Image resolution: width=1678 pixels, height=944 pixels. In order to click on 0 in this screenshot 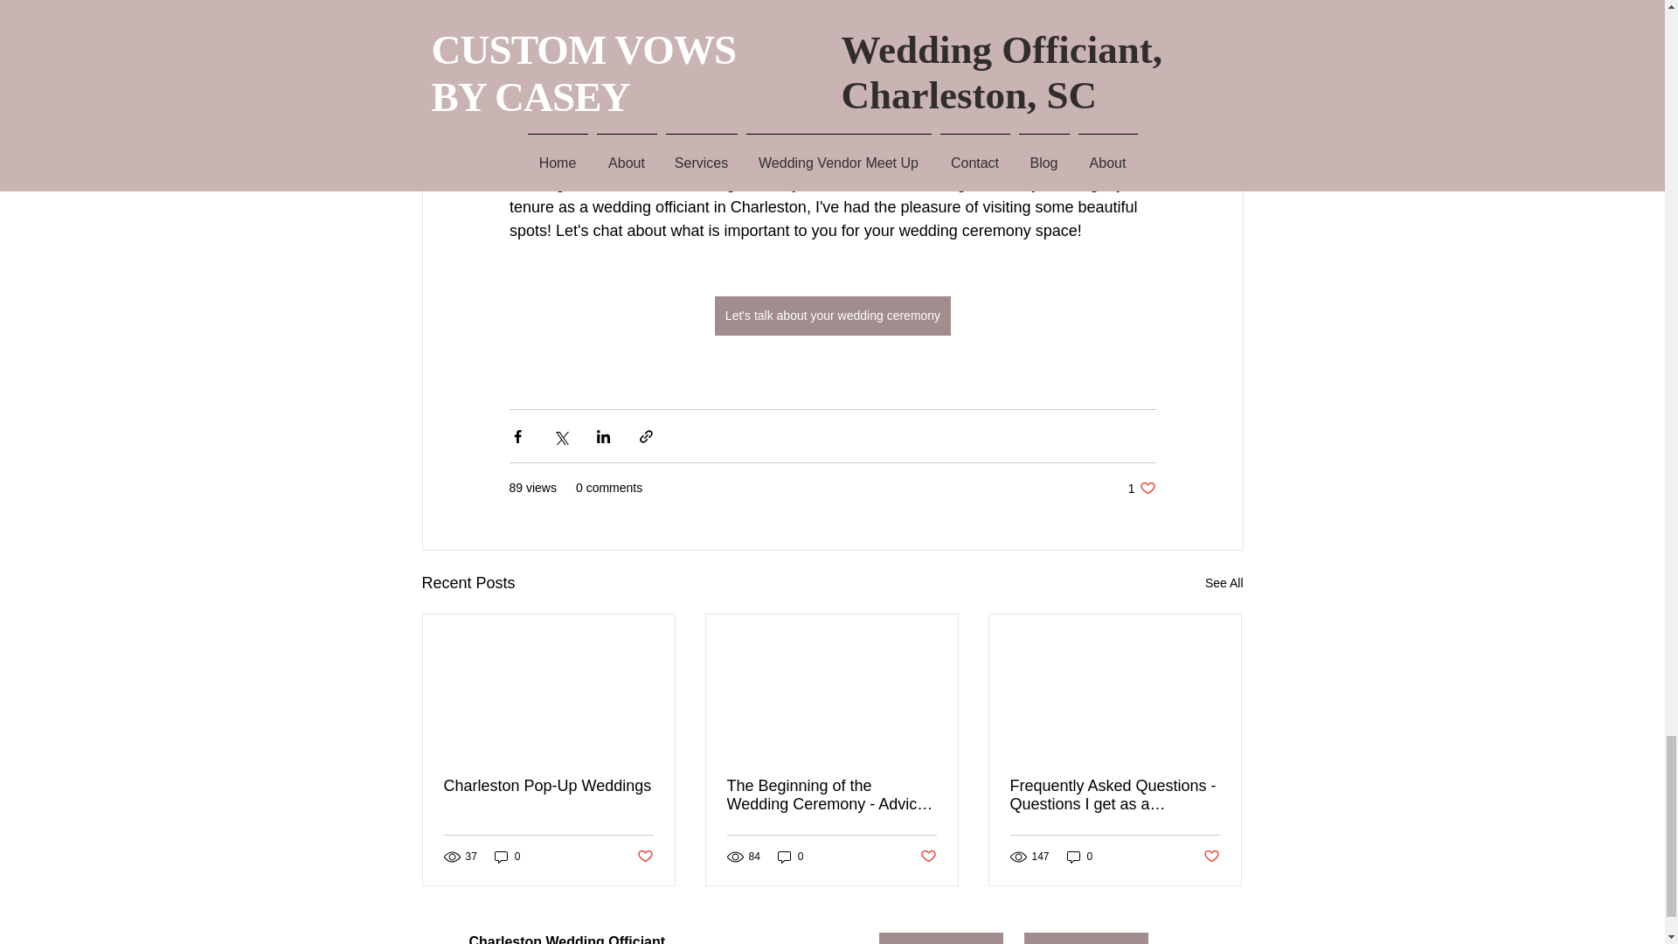, I will do `click(1080, 857)`.